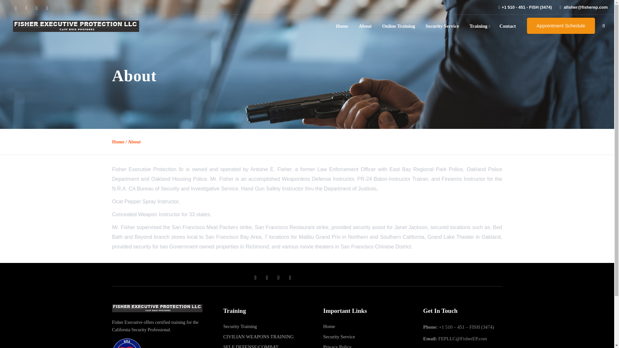 The image size is (619, 348). I want to click on instagram, so click(47, 7).